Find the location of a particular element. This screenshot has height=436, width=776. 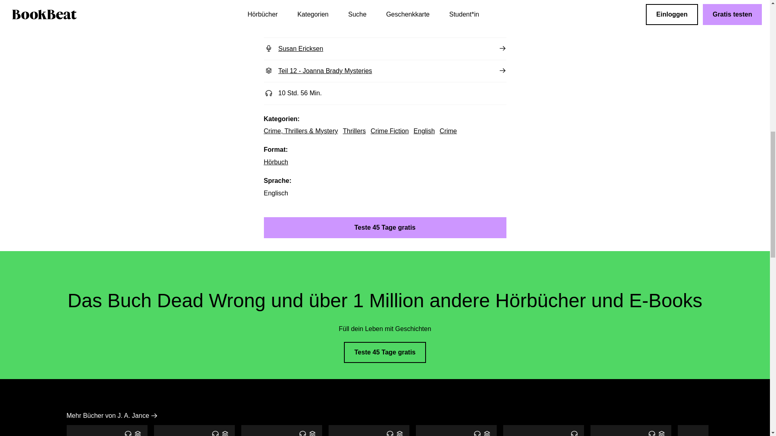

Teste 45 Tage gratis is located at coordinates (385, 227).